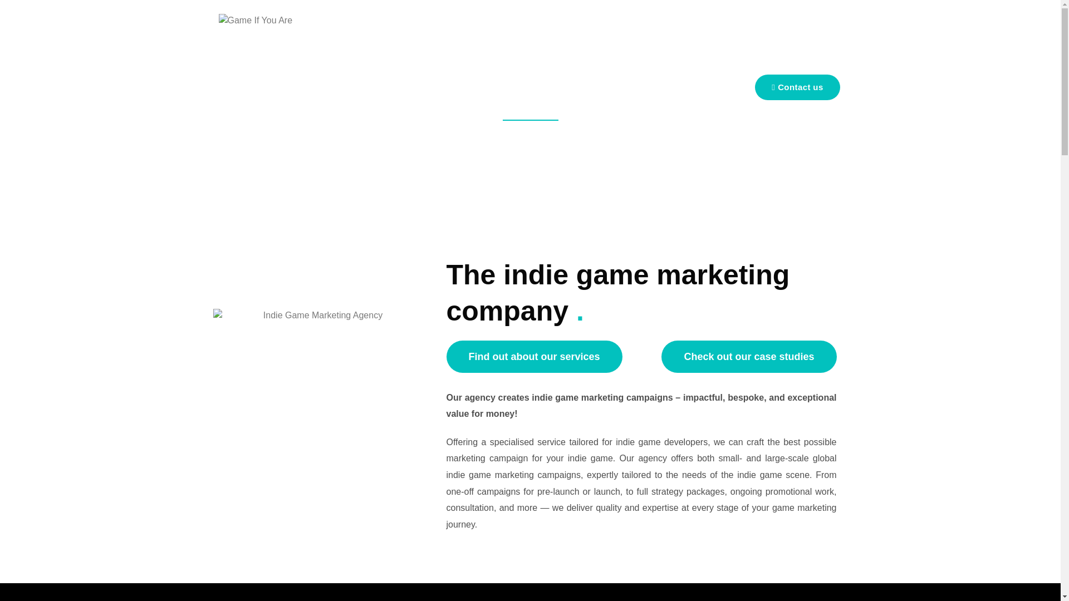 This screenshot has width=1069, height=601. I want to click on Check out our case studies, so click(748, 356).